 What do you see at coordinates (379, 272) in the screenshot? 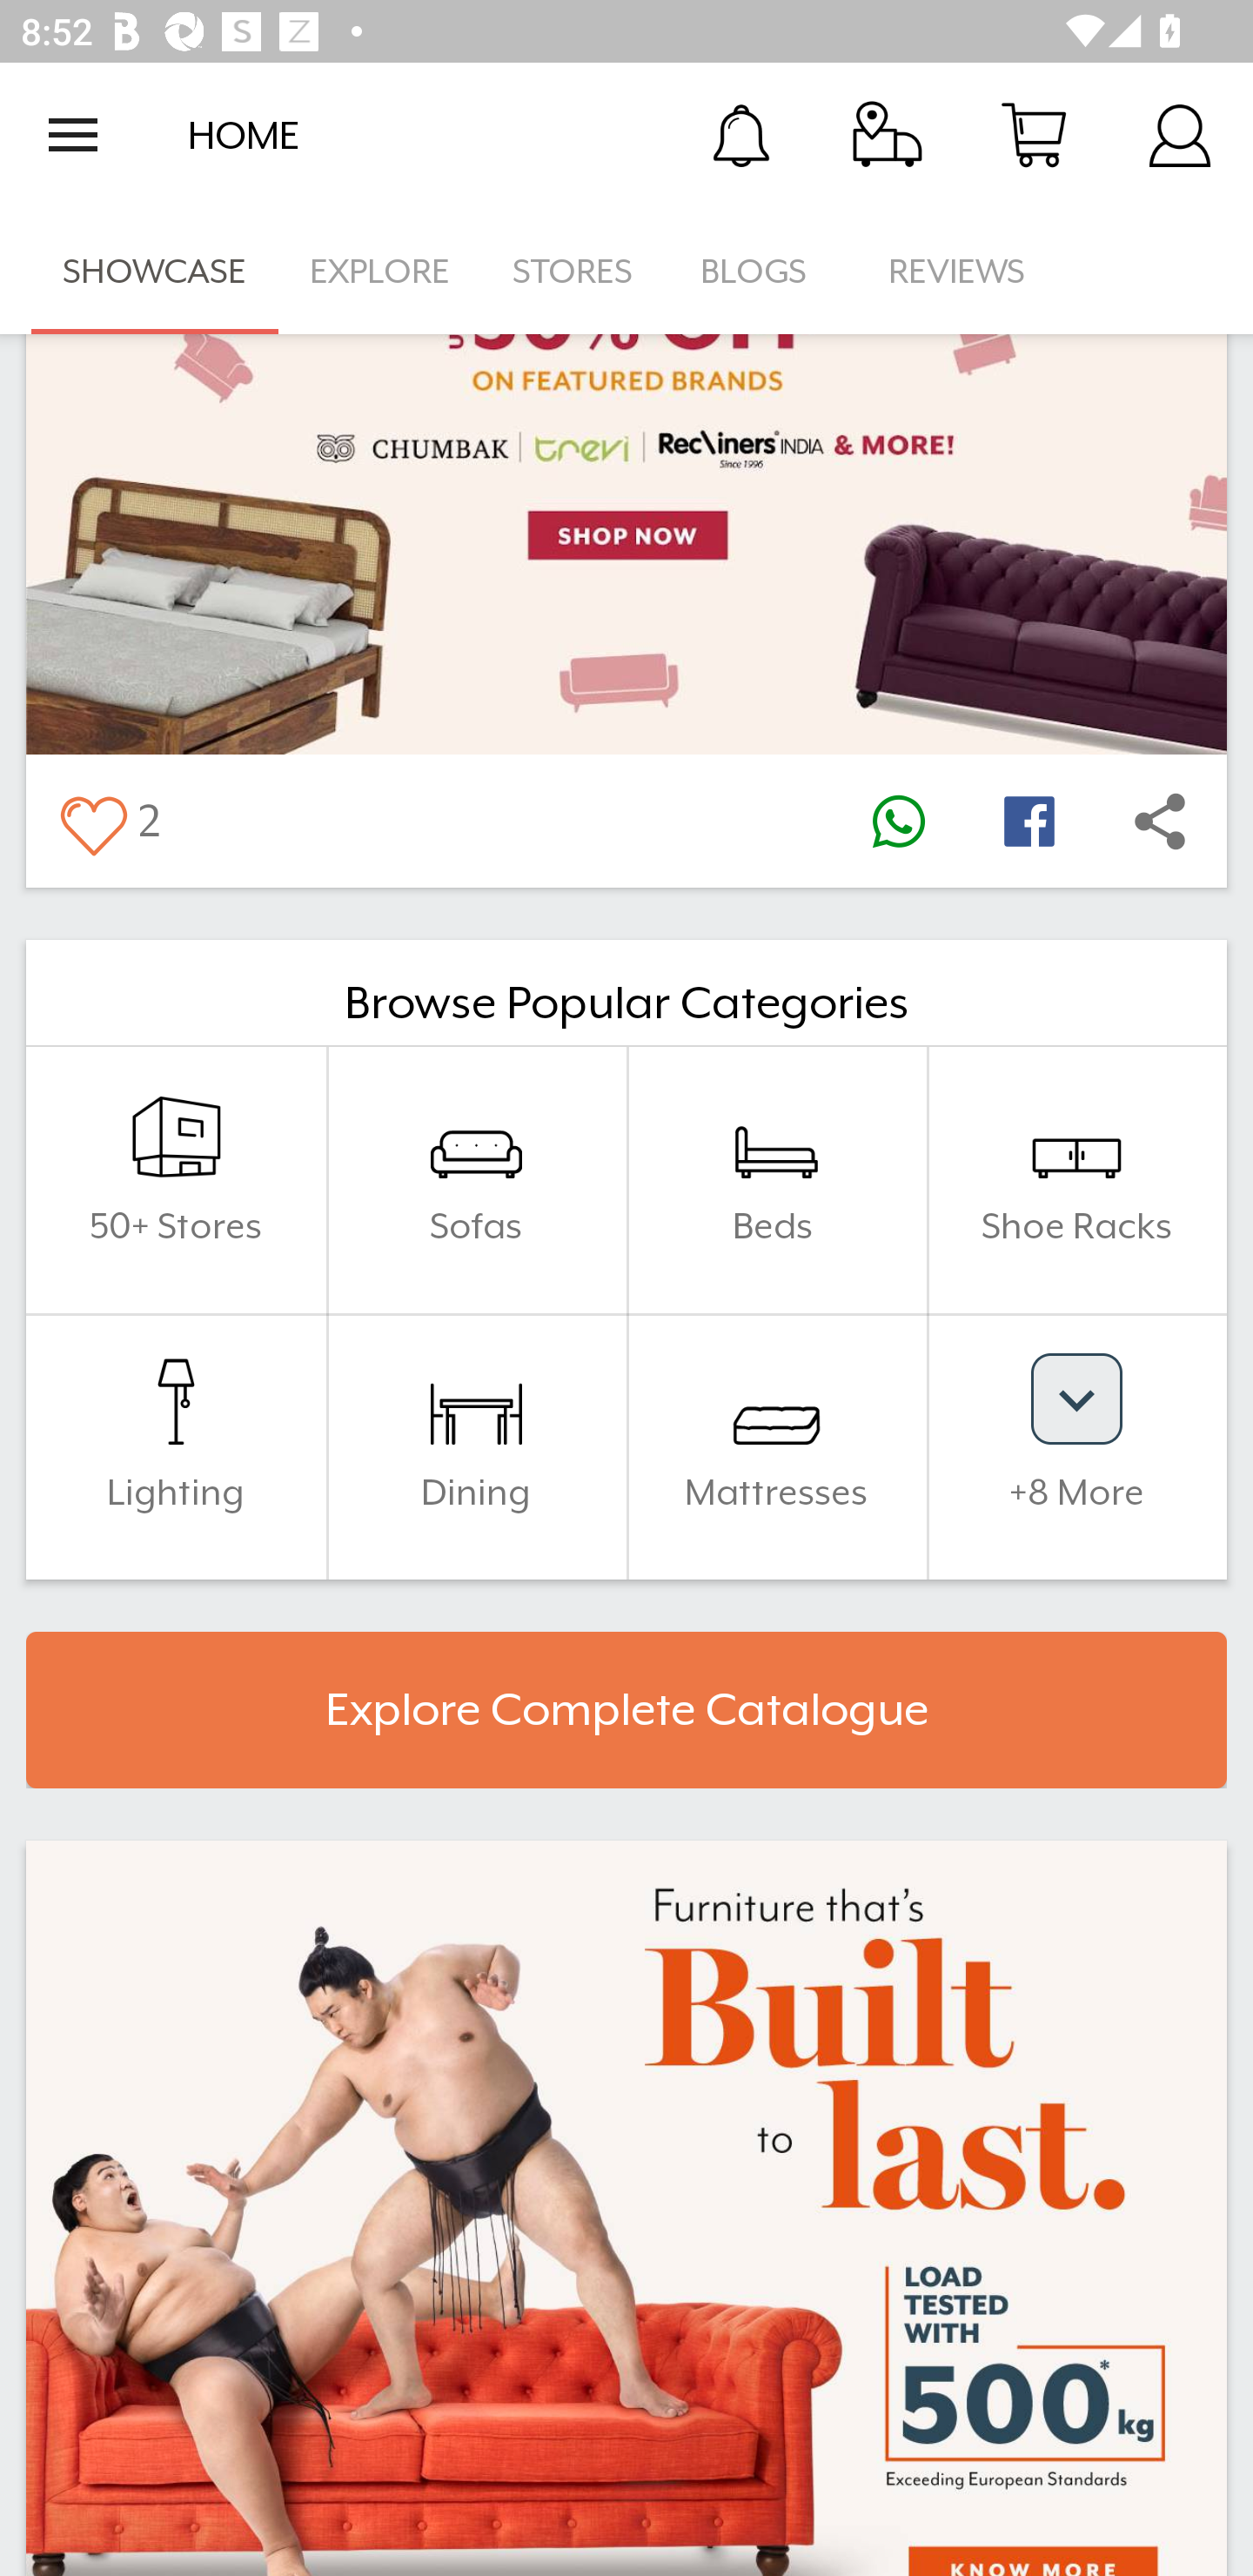
I see `EXPLORE` at bounding box center [379, 272].